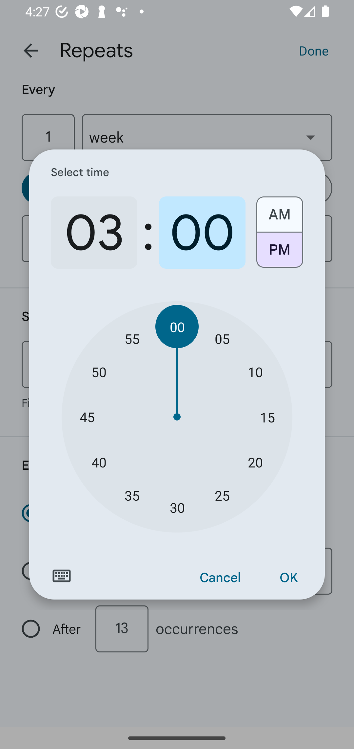  Describe the element at coordinates (177, 508) in the screenshot. I see `30 30 minutes` at that location.